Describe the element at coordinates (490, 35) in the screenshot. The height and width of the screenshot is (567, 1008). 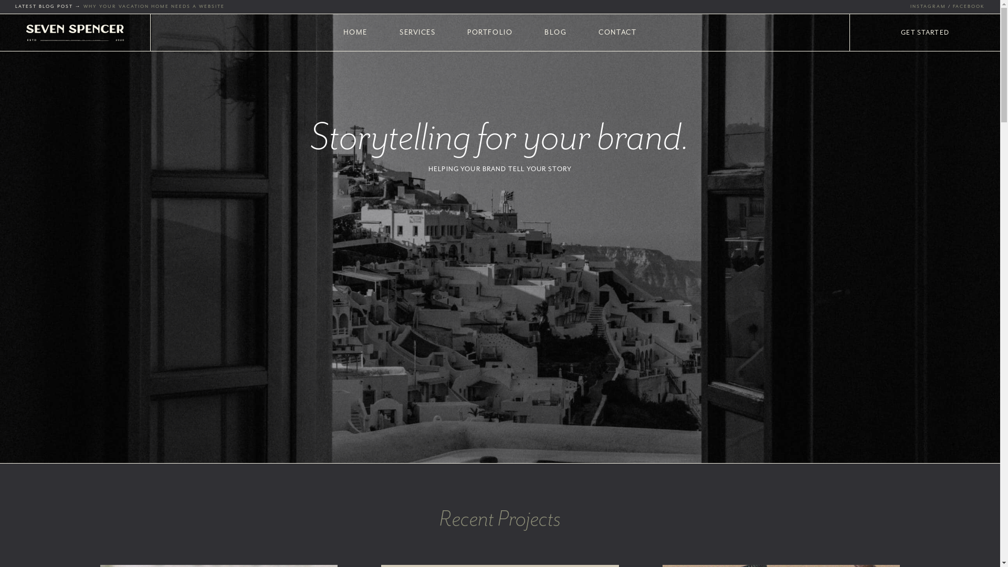
I see `PORTFOLIO` at that location.